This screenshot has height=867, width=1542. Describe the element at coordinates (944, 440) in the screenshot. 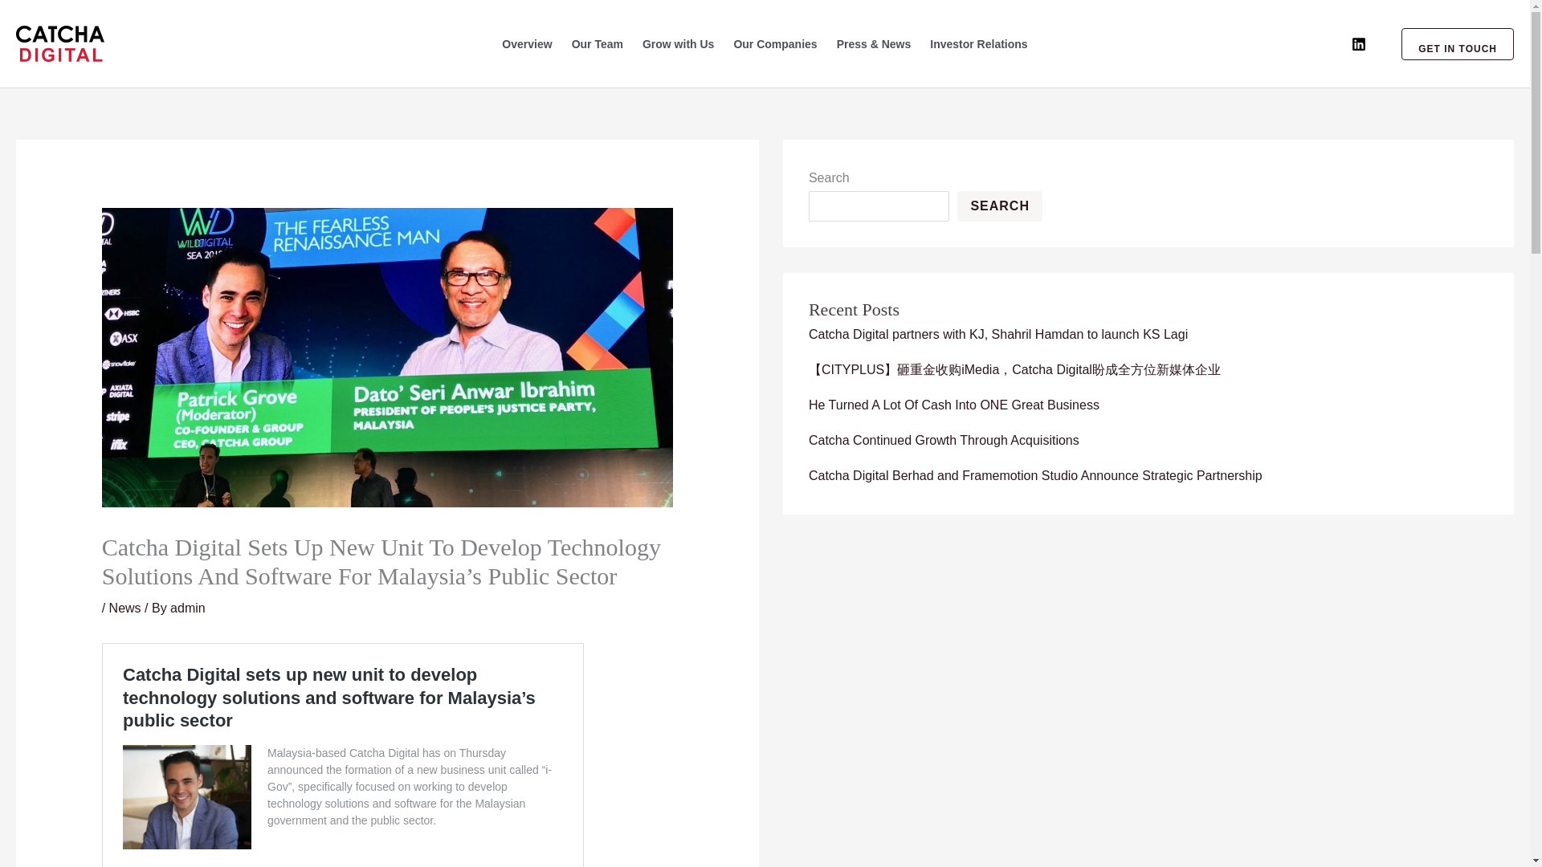

I see `Catcha Continued Growth Through Acquisitions` at that location.